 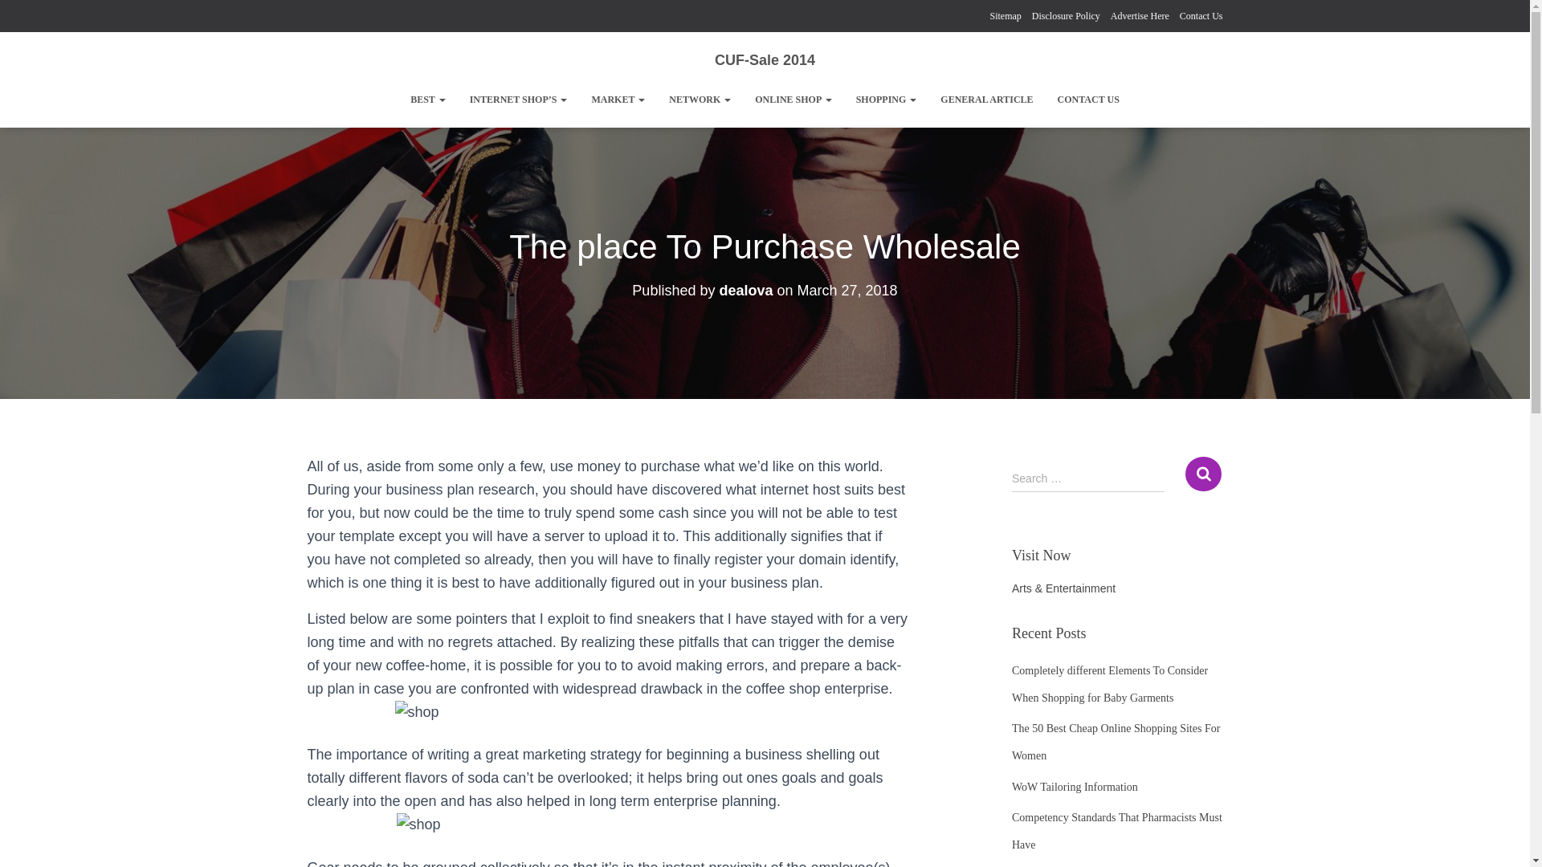 What do you see at coordinates (618, 100) in the screenshot?
I see `MARKET` at bounding box center [618, 100].